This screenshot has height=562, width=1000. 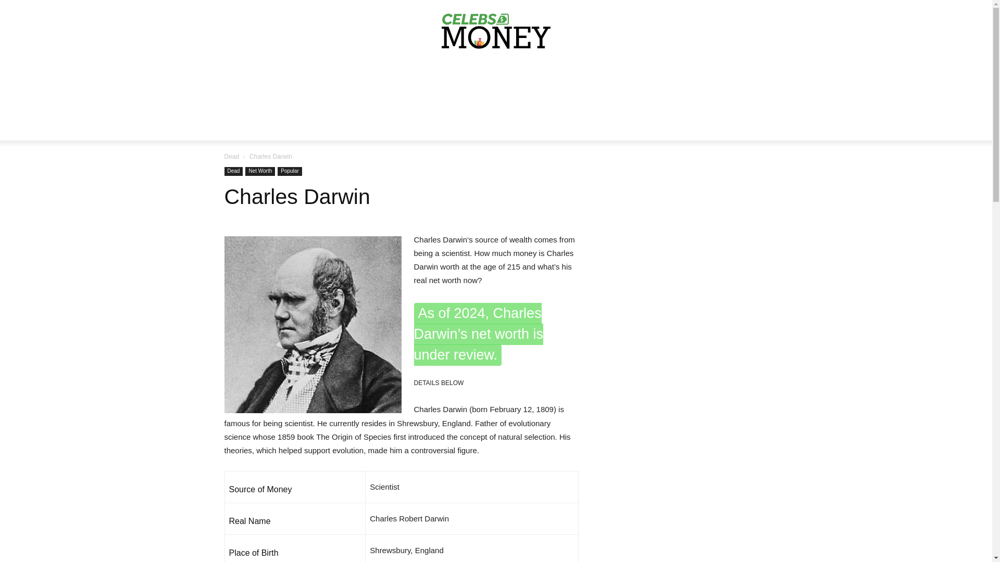 What do you see at coordinates (231, 156) in the screenshot?
I see `Dead` at bounding box center [231, 156].